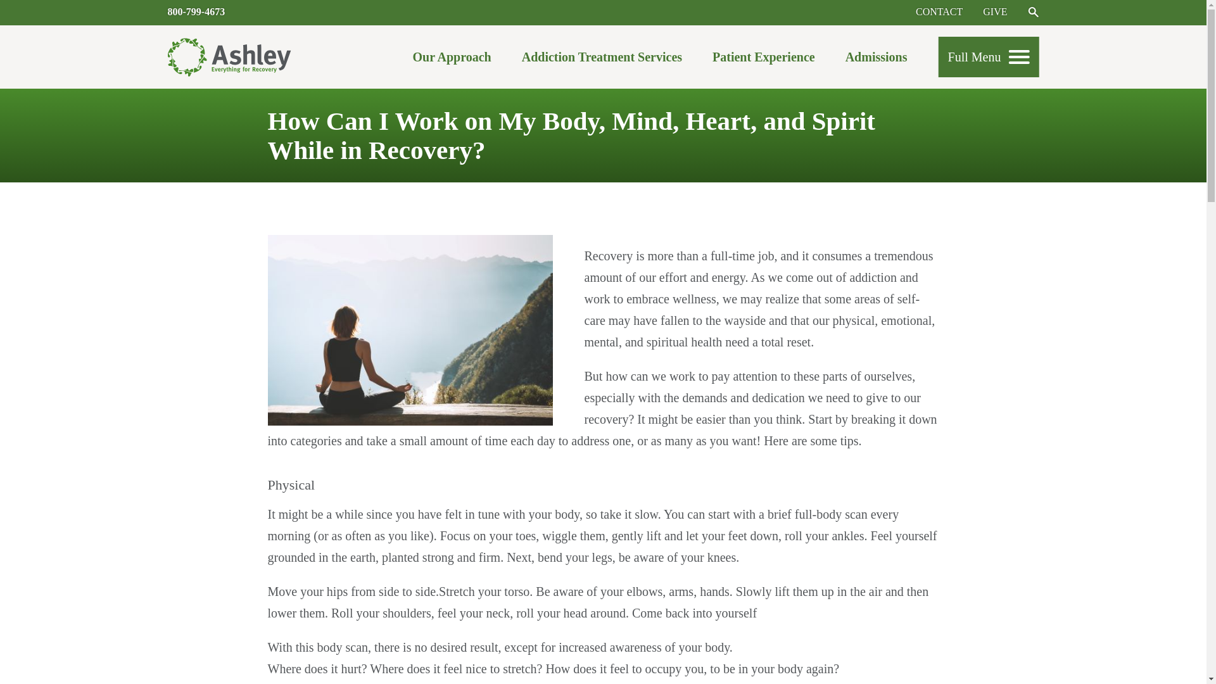 The image size is (1216, 684). Describe the element at coordinates (876, 60) in the screenshot. I see `Admissions` at that location.